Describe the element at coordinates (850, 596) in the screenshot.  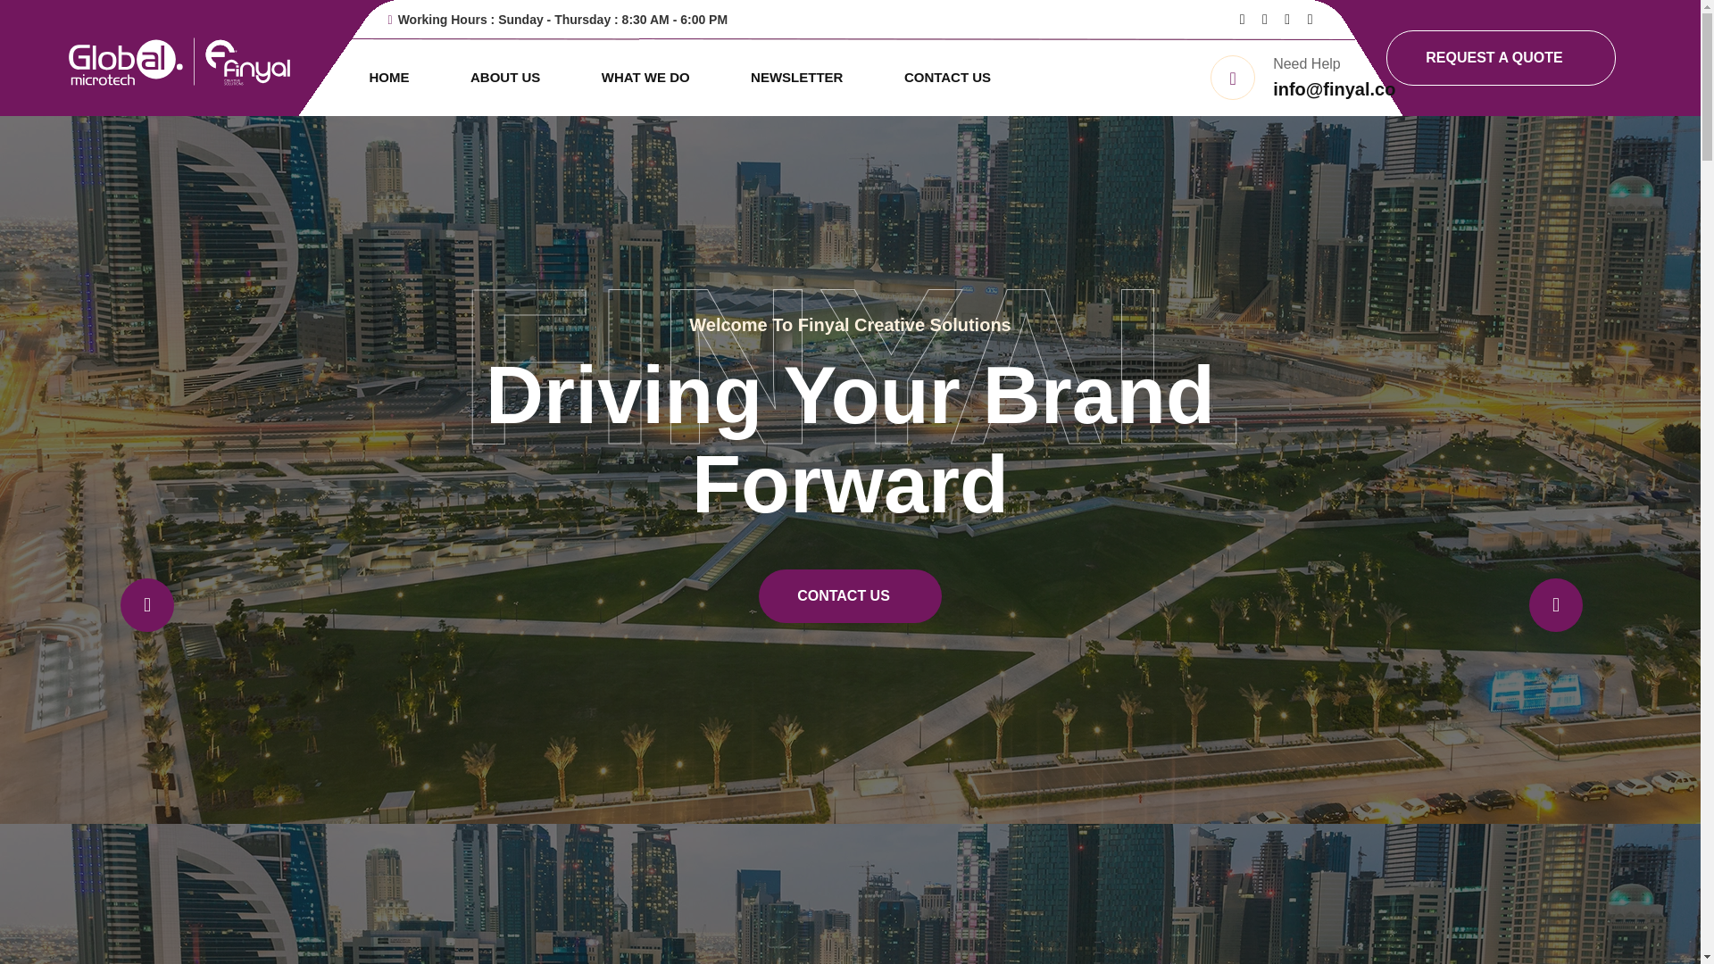
I see `CONTACT US` at that location.